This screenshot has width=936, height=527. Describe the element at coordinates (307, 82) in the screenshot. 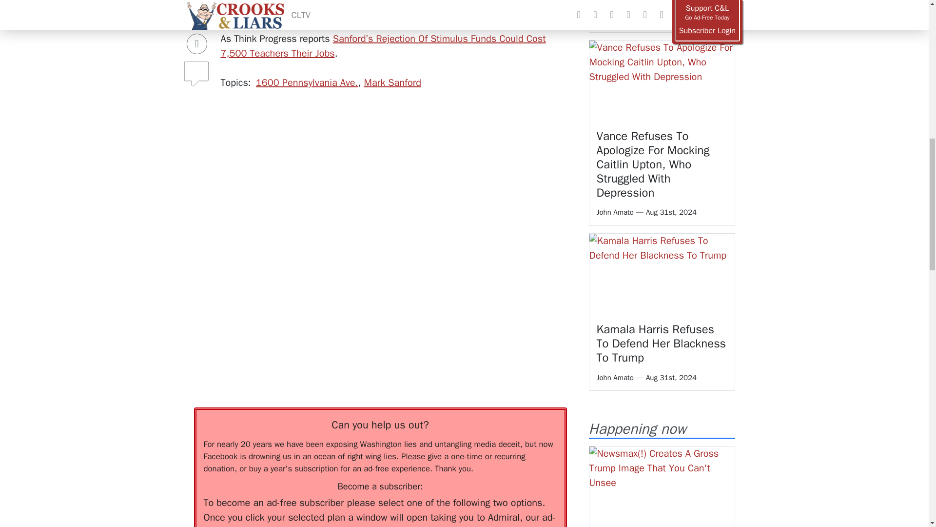

I see `1600 Pennsylvania Ave.` at that location.